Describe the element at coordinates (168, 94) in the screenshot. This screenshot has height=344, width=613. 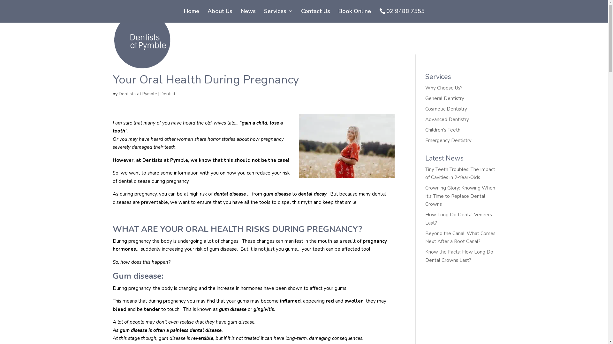
I see `Dentist` at that location.